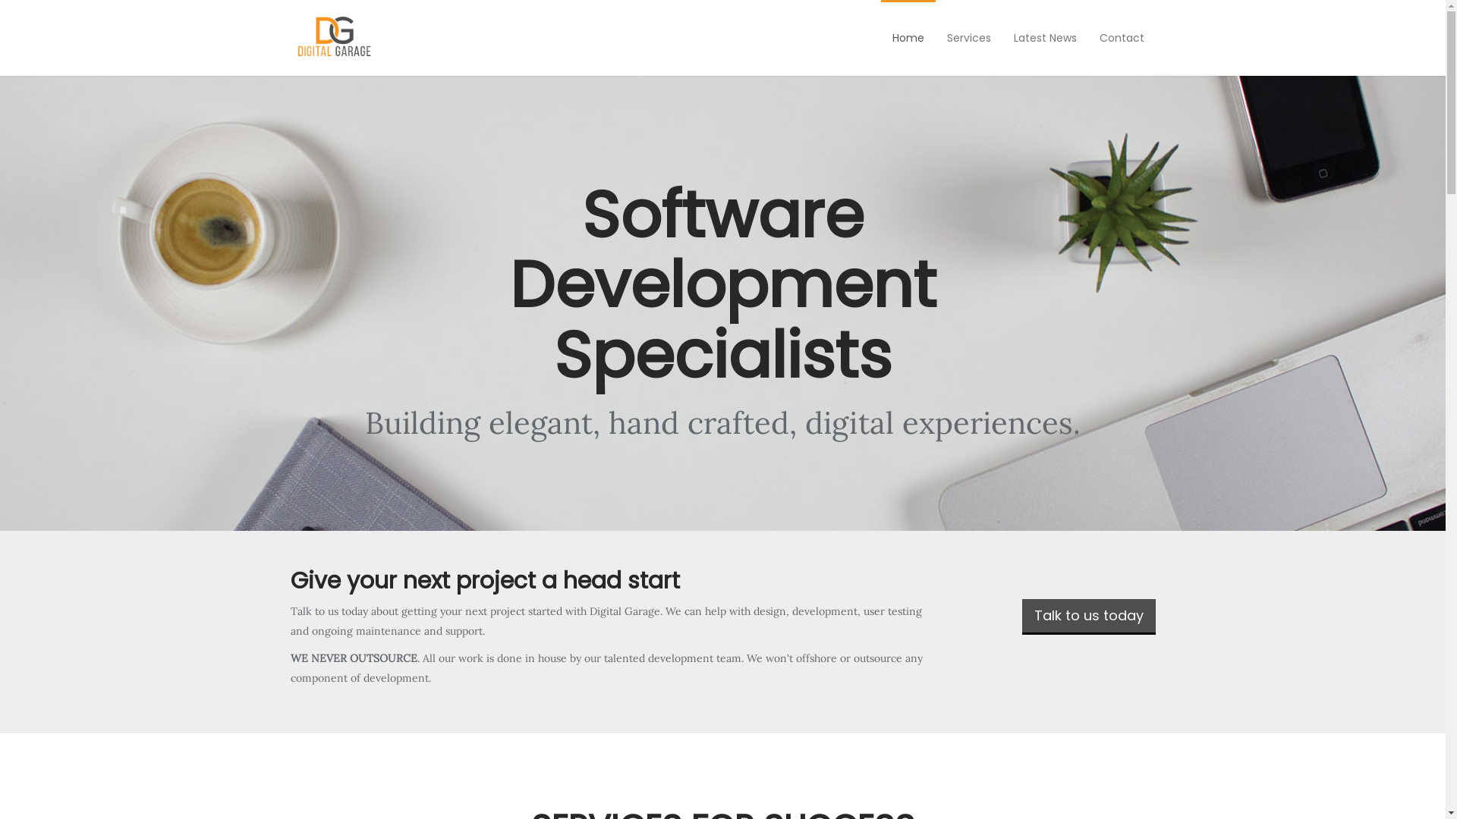 Image resolution: width=1457 pixels, height=819 pixels. I want to click on Contact, so click(1122, 38).